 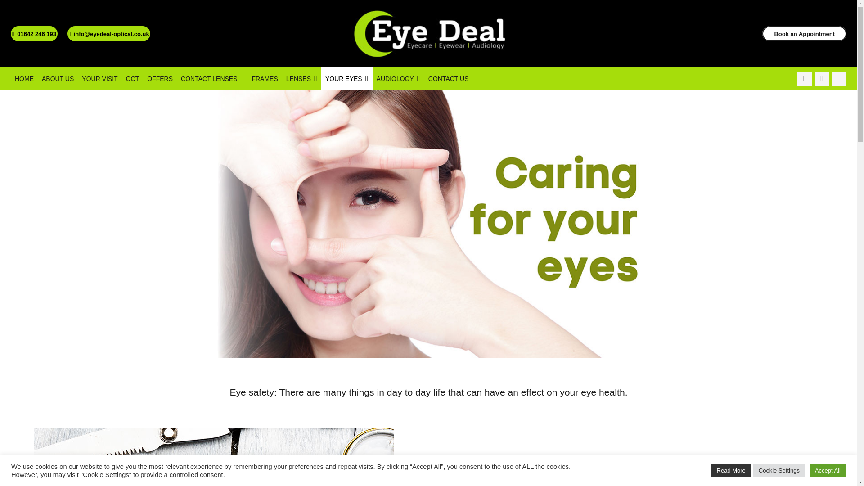 What do you see at coordinates (132, 78) in the screenshot?
I see `OCT` at bounding box center [132, 78].